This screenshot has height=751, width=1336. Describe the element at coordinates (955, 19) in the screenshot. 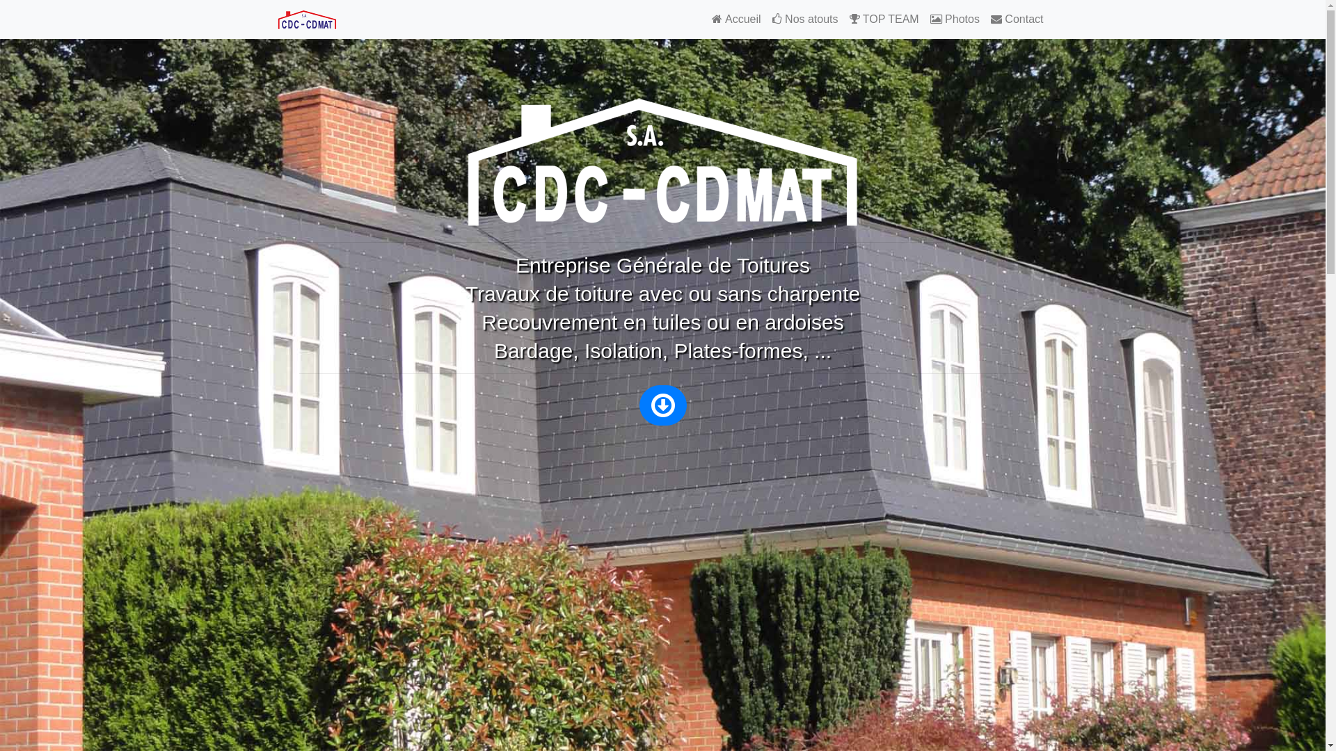

I see `Photos` at that location.